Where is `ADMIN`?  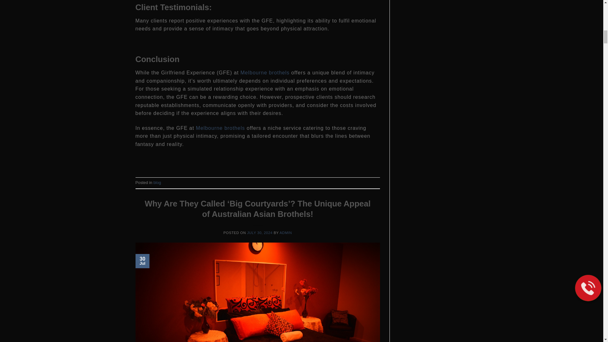
ADMIN is located at coordinates (286, 232).